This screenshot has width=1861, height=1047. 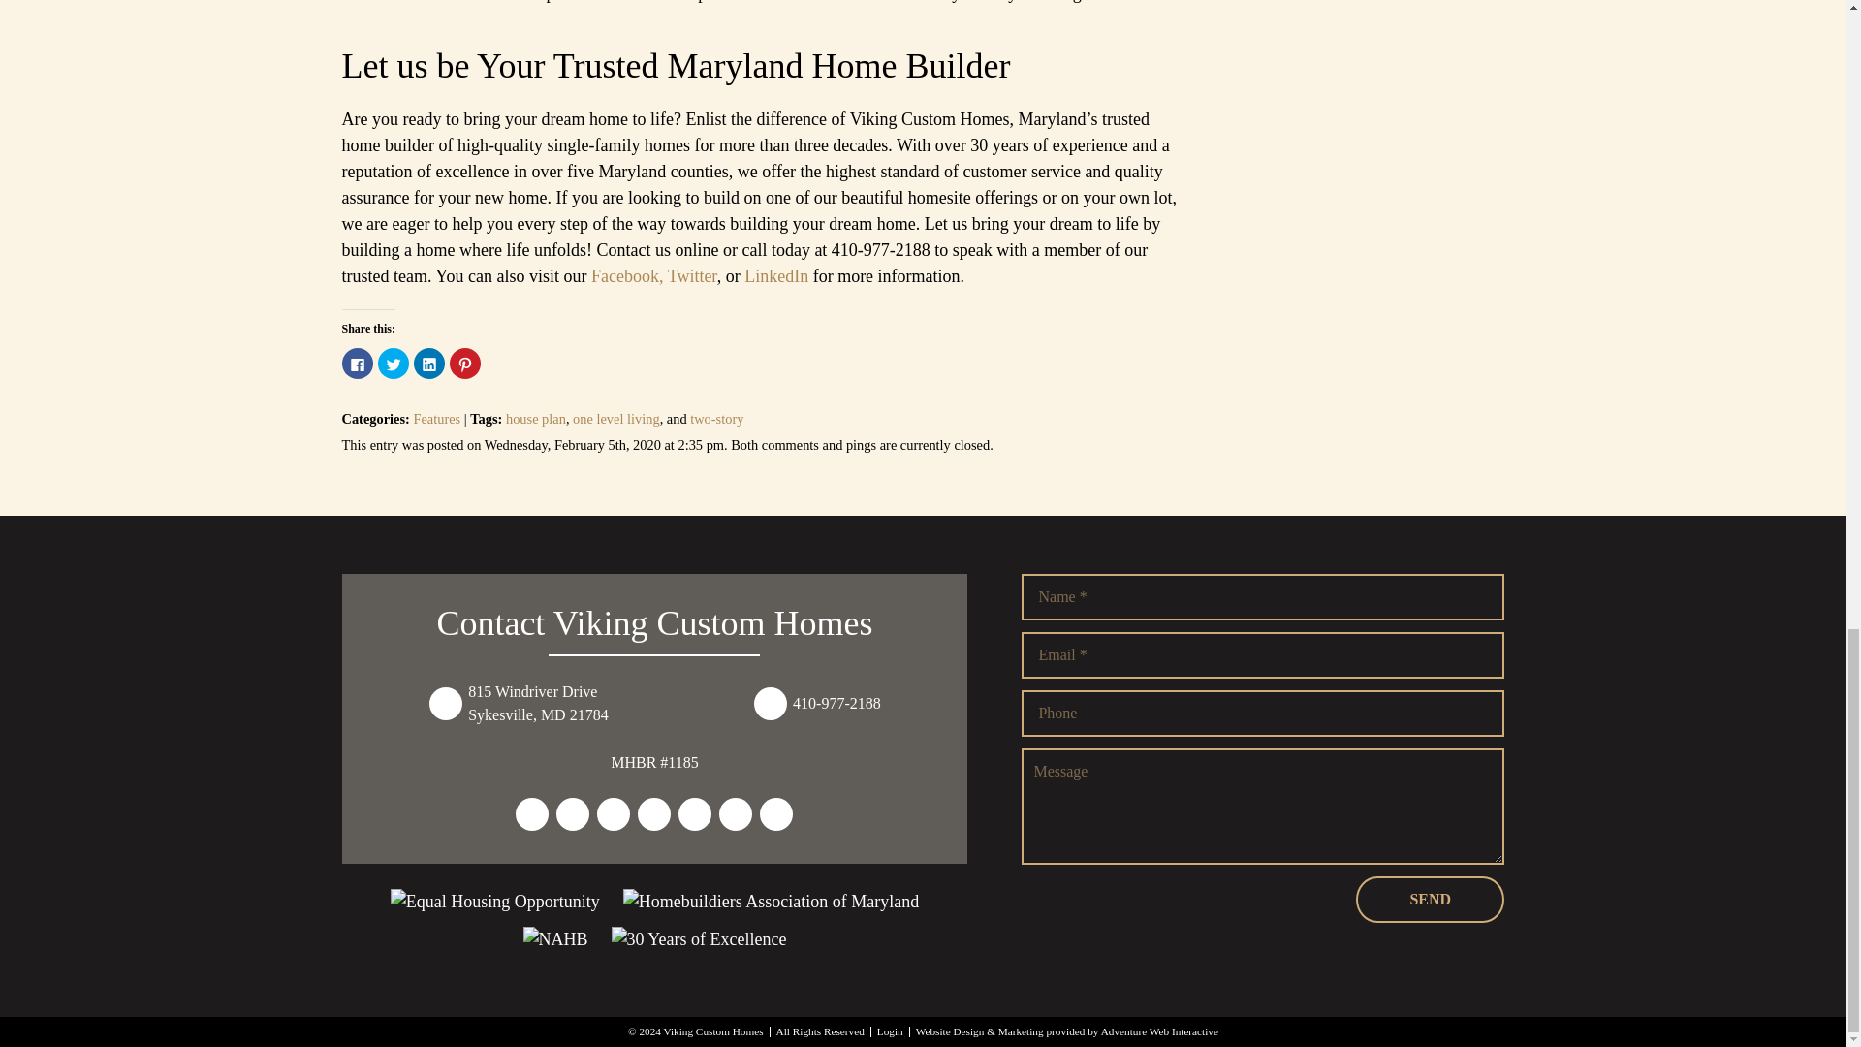 What do you see at coordinates (773, 275) in the screenshot?
I see `LinkedIn` at bounding box center [773, 275].